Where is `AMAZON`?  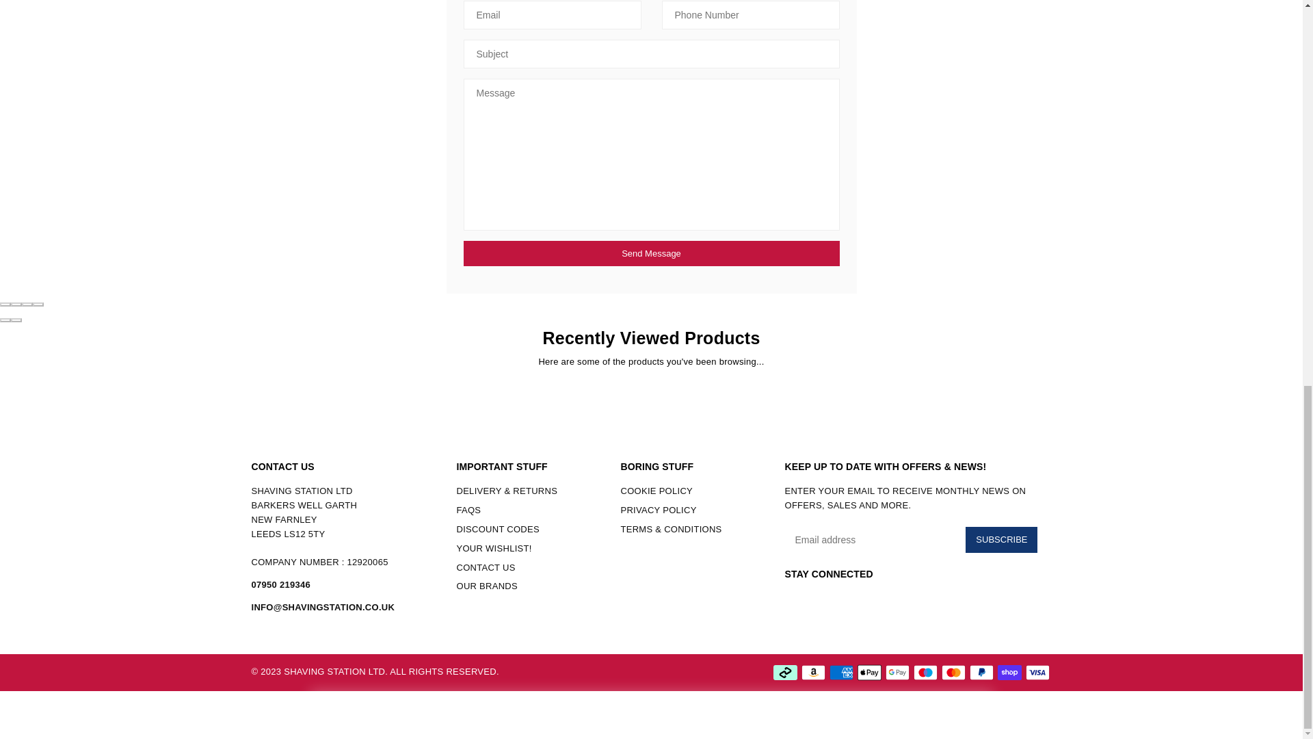 AMAZON is located at coordinates (813, 672).